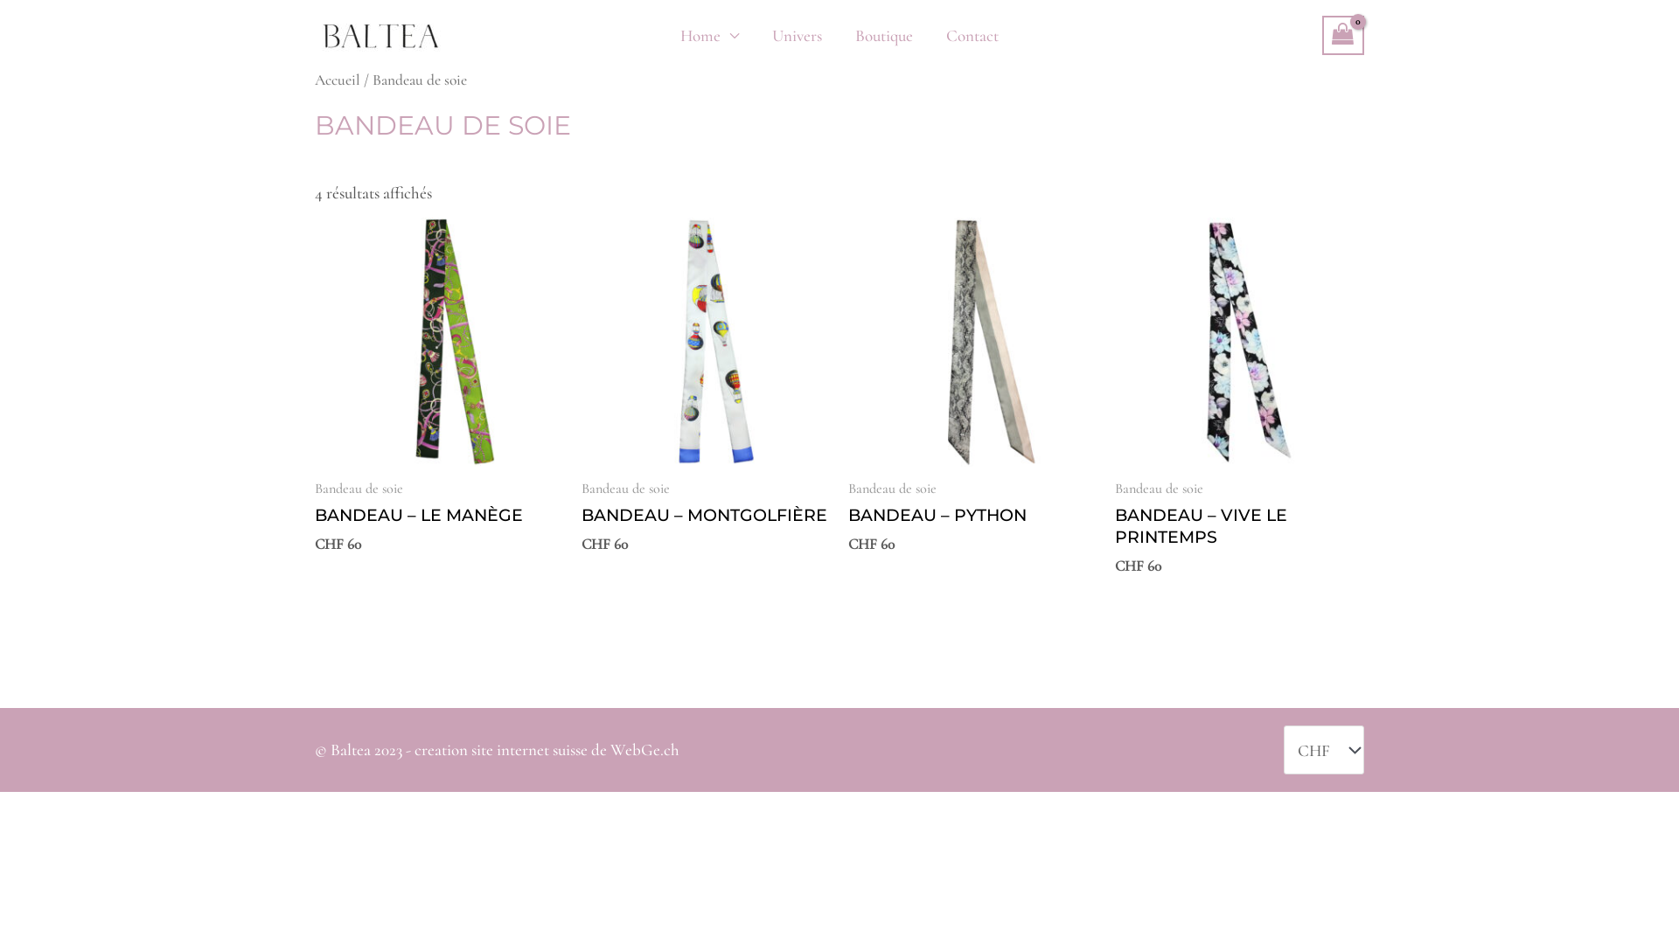 The height and width of the screenshot is (944, 1679). Describe the element at coordinates (338, 80) in the screenshot. I see `Accueil` at that location.